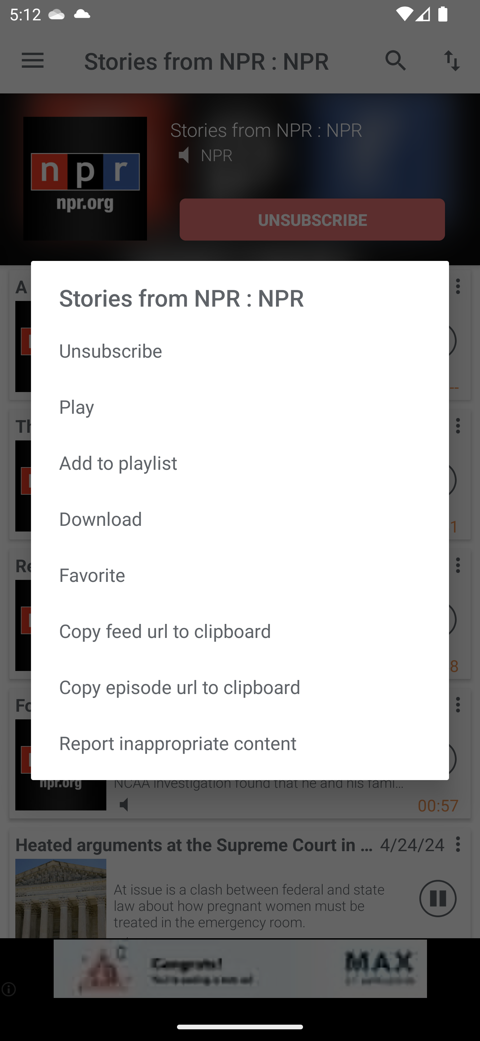 This screenshot has width=480, height=1041. I want to click on Add to playlist, so click(240, 462).